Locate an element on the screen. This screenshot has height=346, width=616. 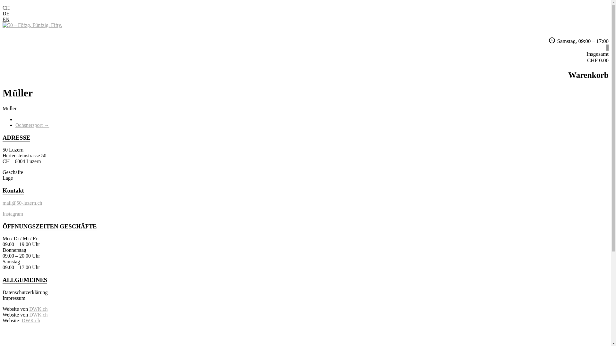
CH is located at coordinates (6, 8).